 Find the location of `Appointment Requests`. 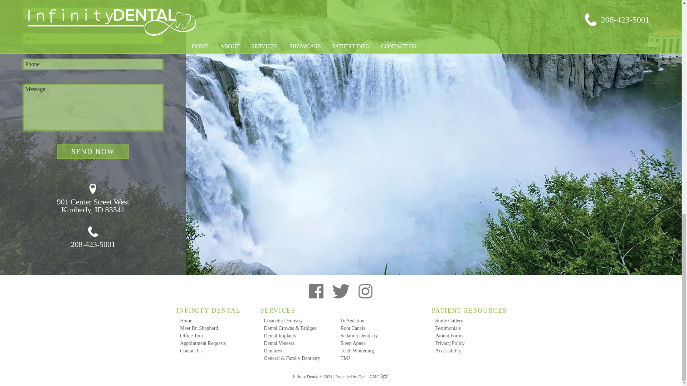

Appointment Requests is located at coordinates (208, 311).